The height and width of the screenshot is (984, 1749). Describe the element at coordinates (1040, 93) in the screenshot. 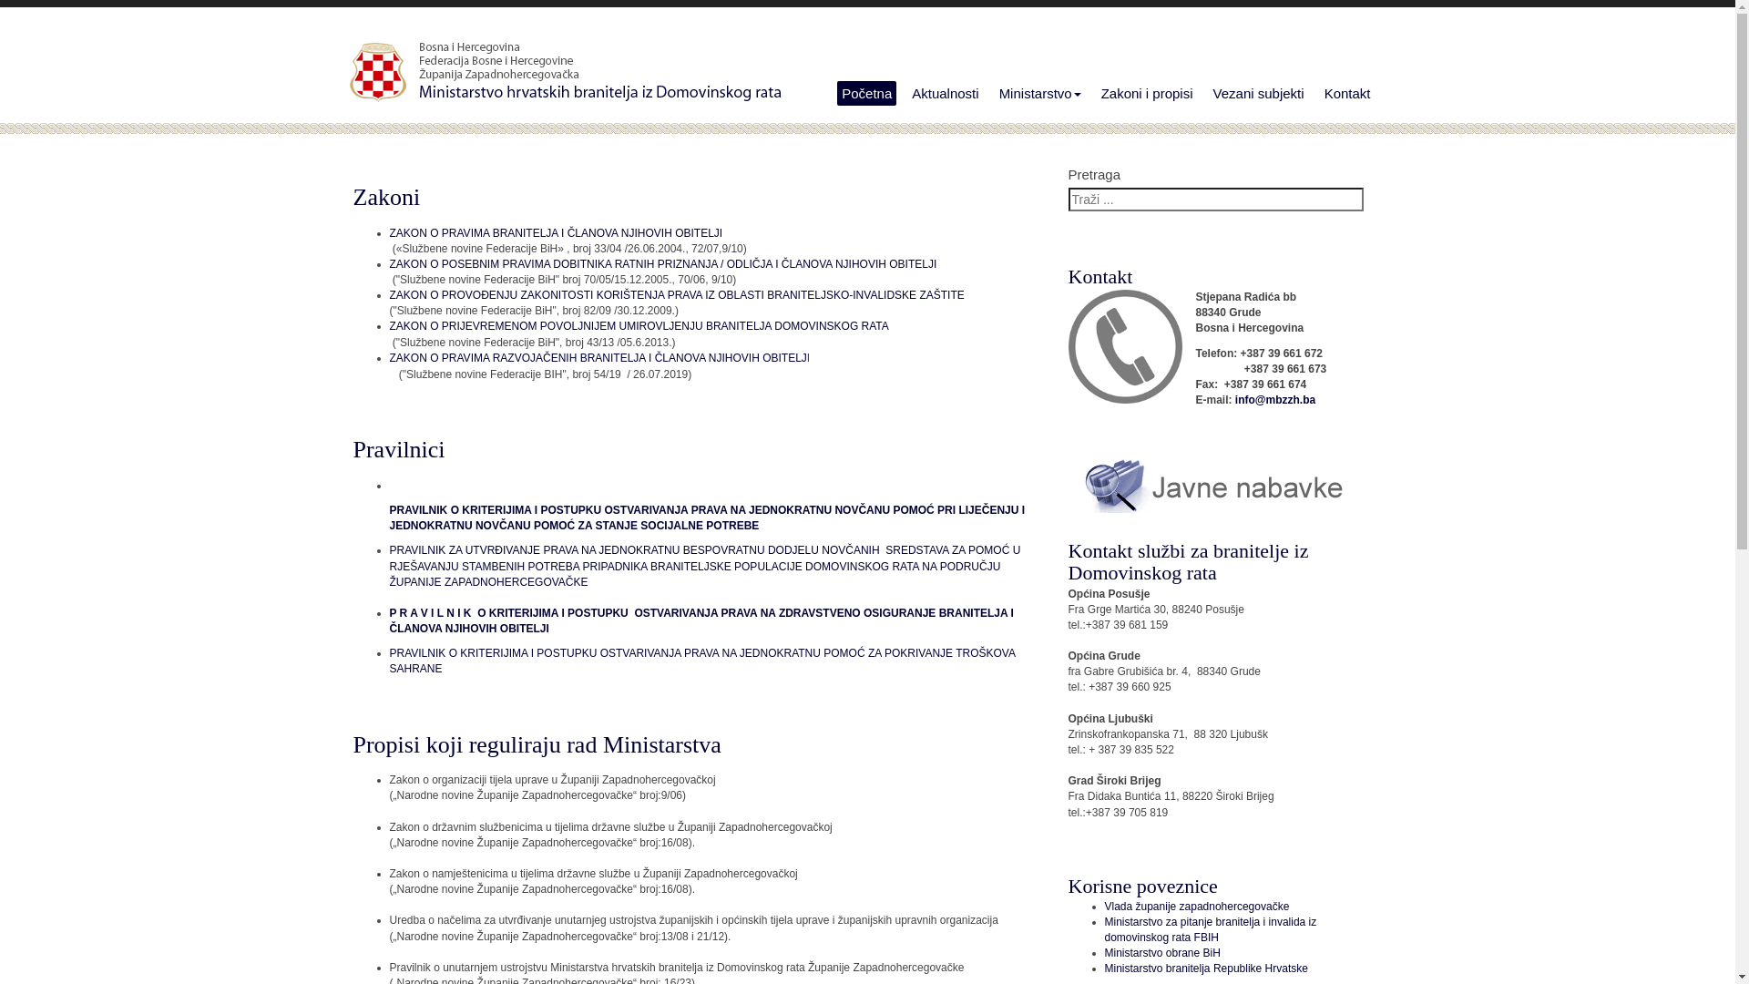

I see `Ministarstvo` at that location.